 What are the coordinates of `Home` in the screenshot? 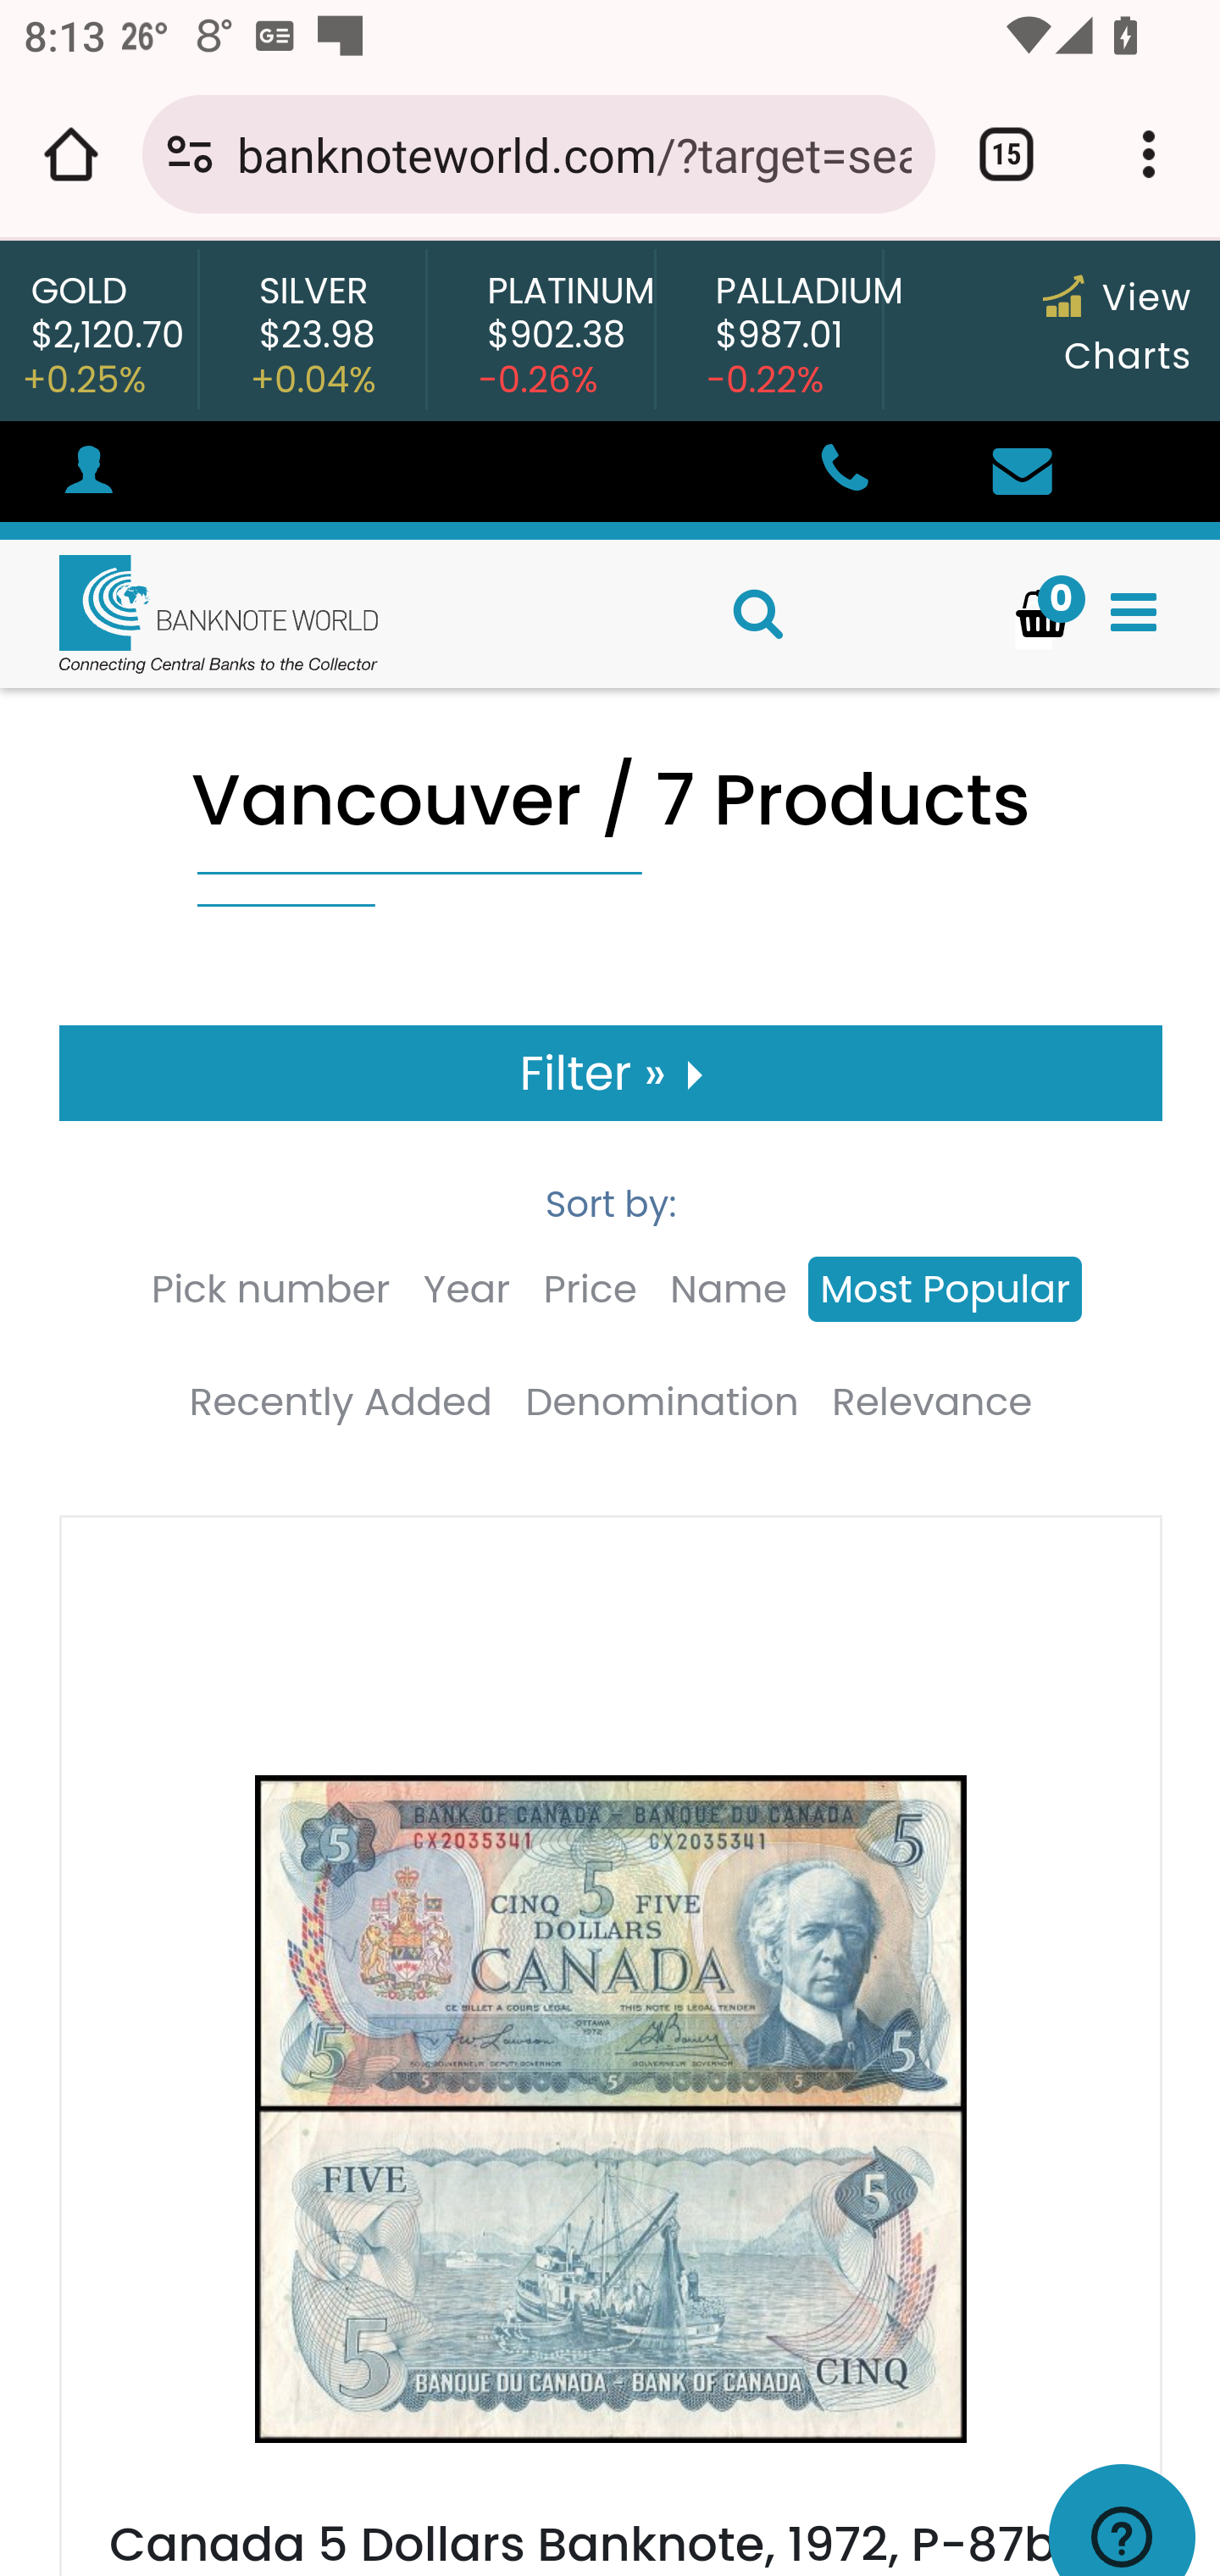 It's located at (190, 613).